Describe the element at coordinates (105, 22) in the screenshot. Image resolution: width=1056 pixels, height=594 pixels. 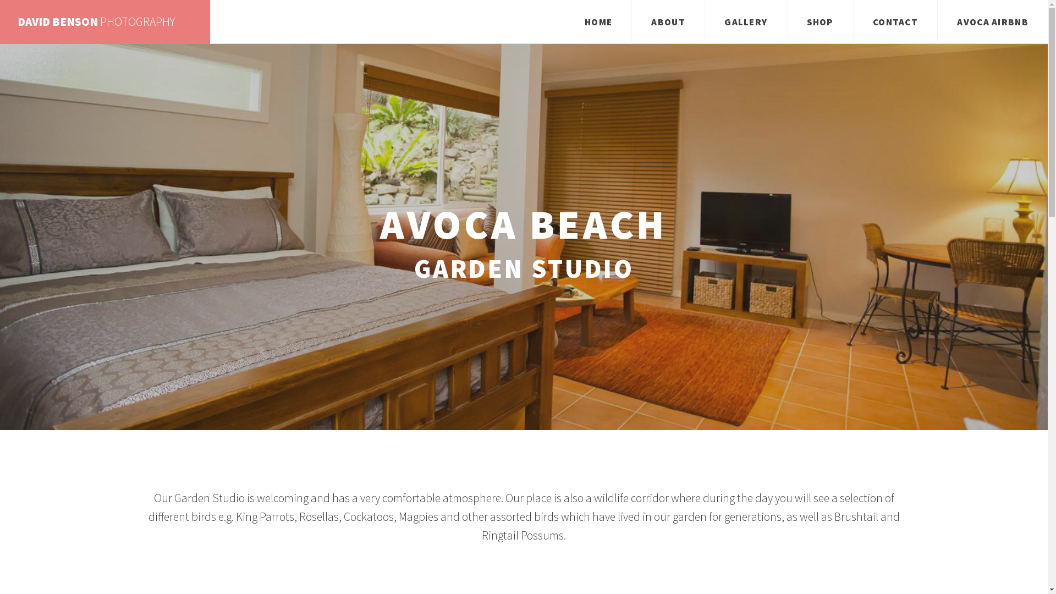
I see `DAVID BENSON PHOTOGRAPHY` at that location.